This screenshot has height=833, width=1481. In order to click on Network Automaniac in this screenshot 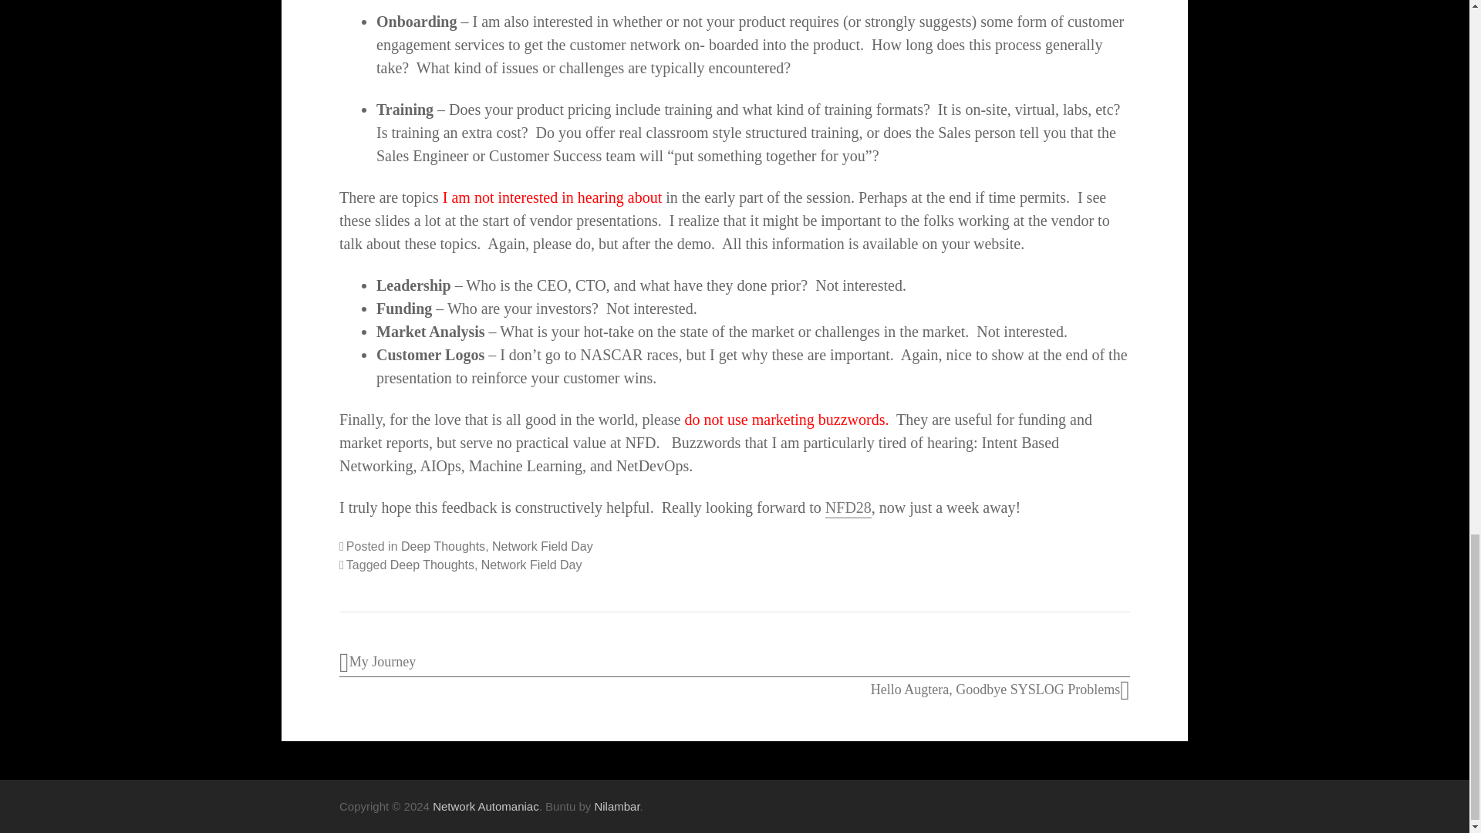, I will do `click(485, 806)`.